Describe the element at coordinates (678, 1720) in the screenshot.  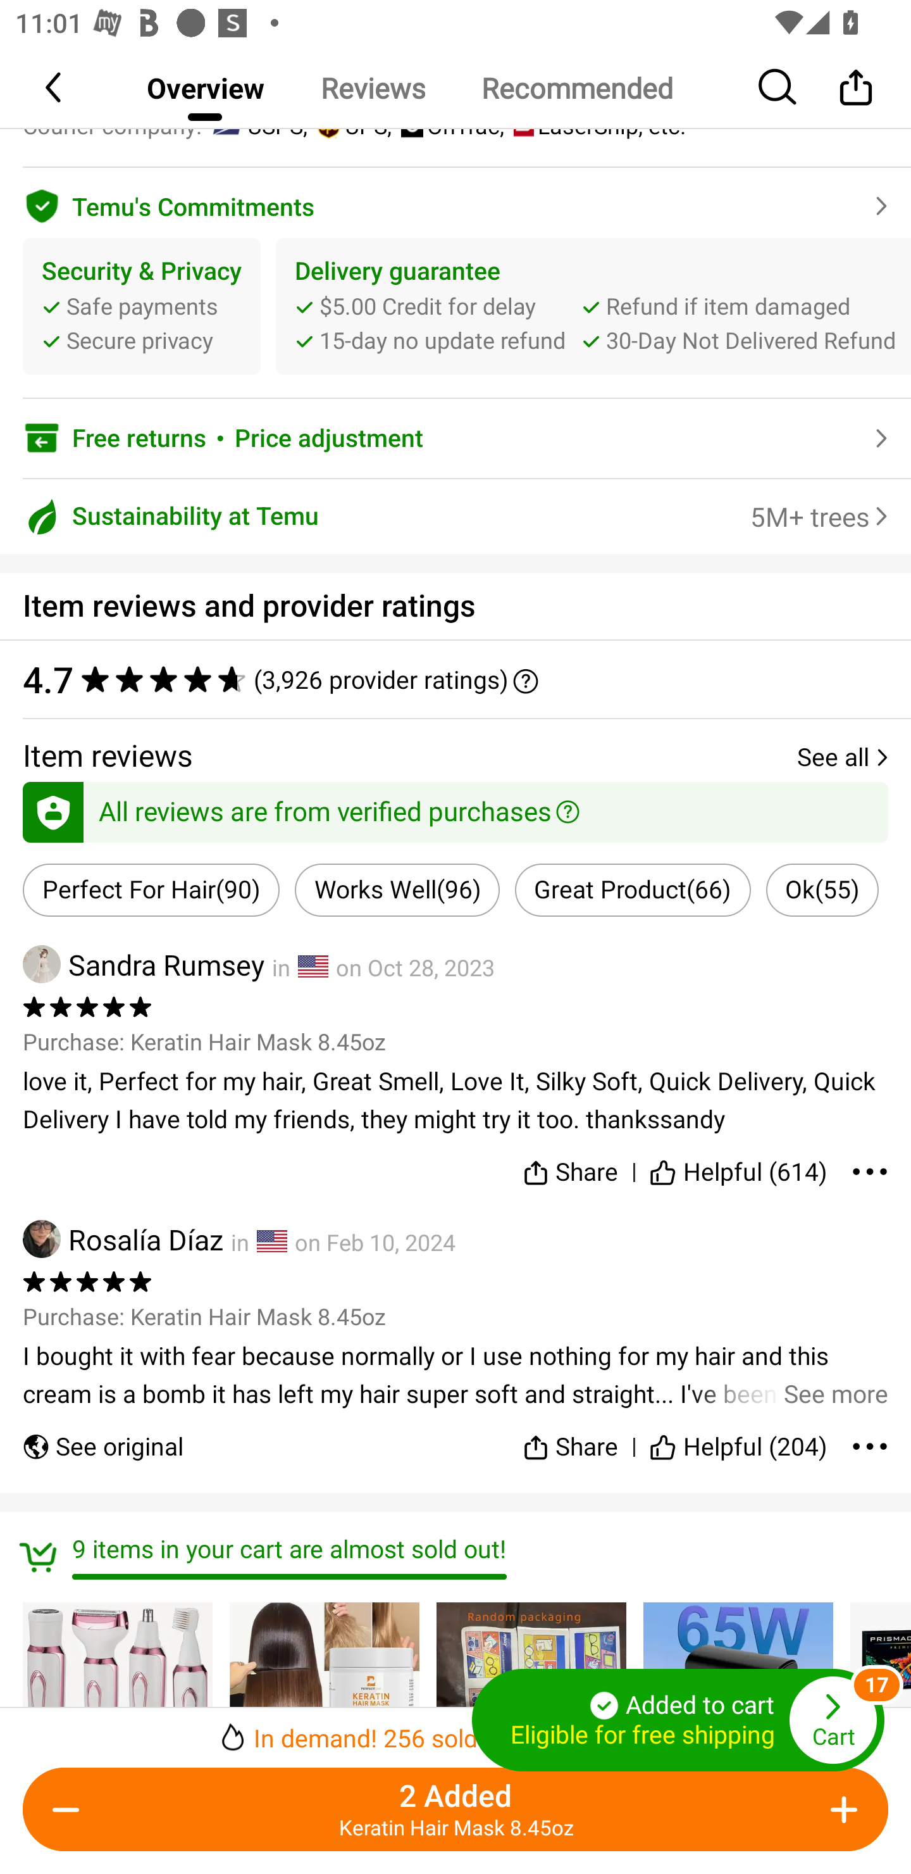
I see `￼ Added to cart Eligible for free shipping Cart` at that location.